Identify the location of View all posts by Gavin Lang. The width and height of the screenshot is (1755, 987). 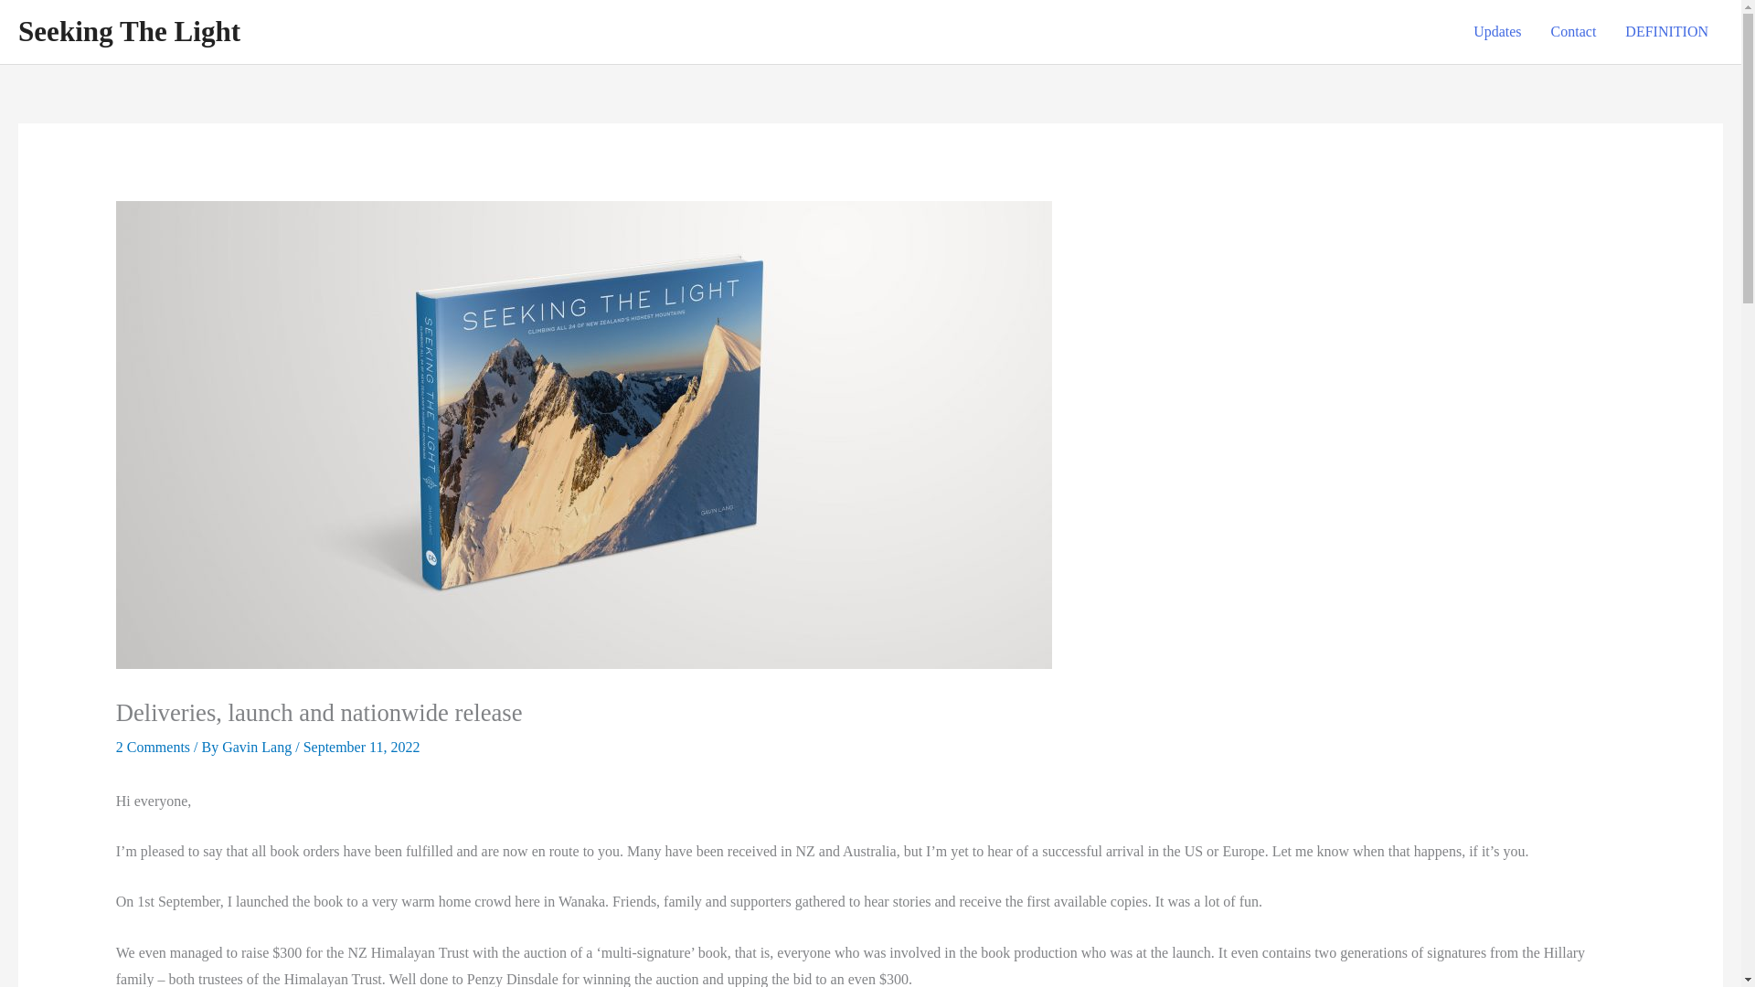
(258, 747).